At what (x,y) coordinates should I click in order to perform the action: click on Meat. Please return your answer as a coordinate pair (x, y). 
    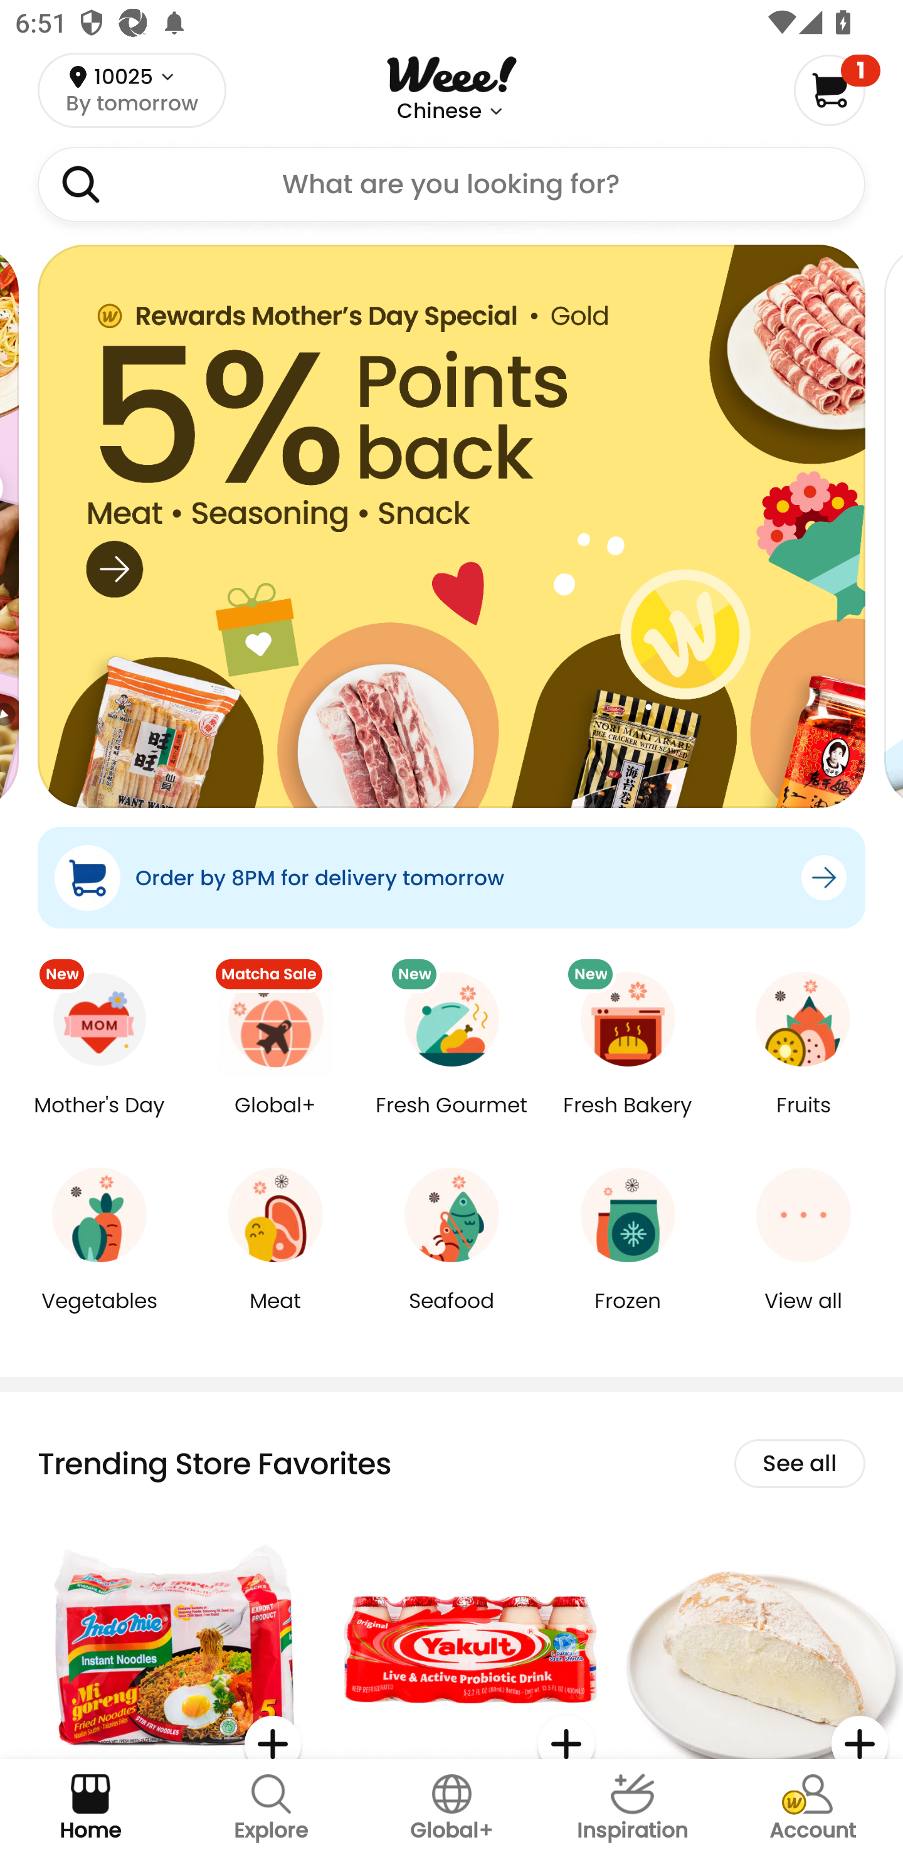
    Looking at the image, I should click on (276, 1316).